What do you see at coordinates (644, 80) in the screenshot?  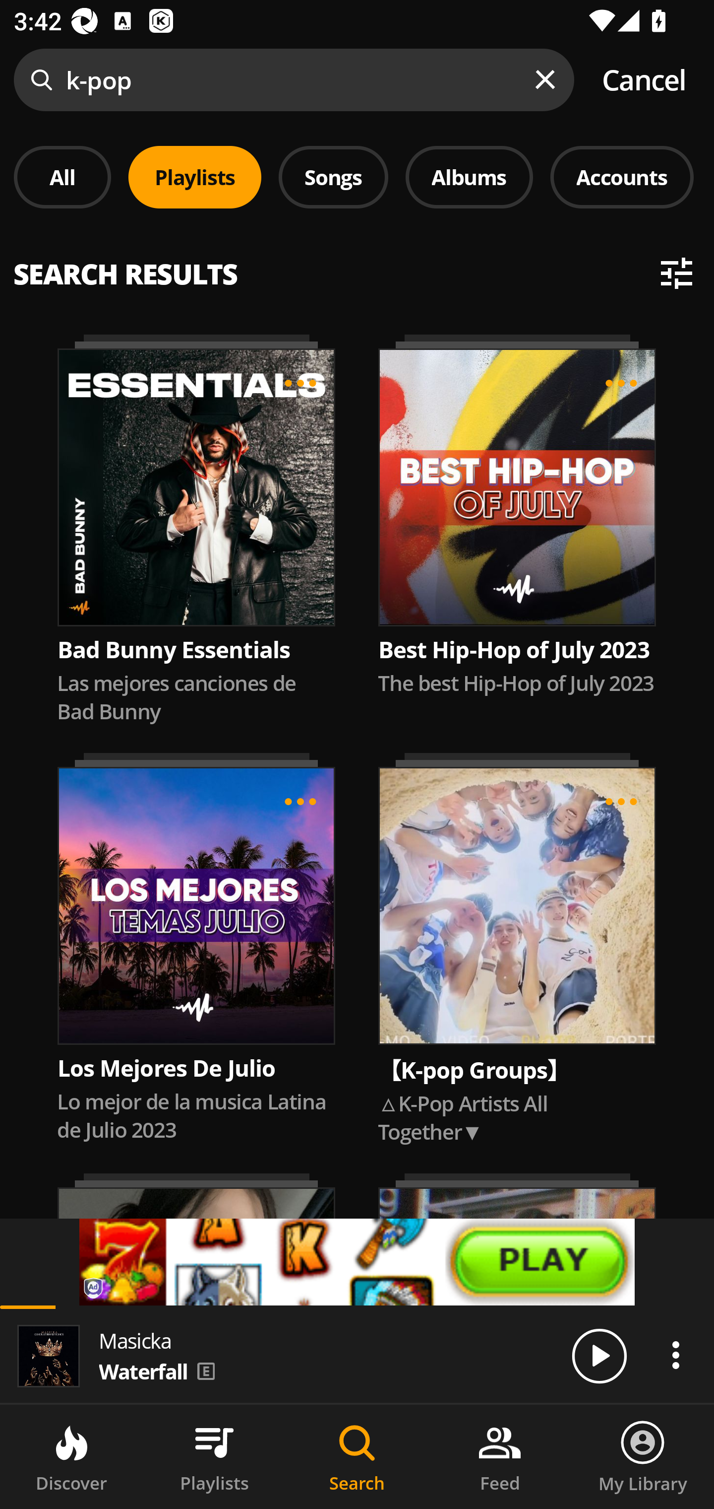 I see `Cancel` at bounding box center [644, 80].